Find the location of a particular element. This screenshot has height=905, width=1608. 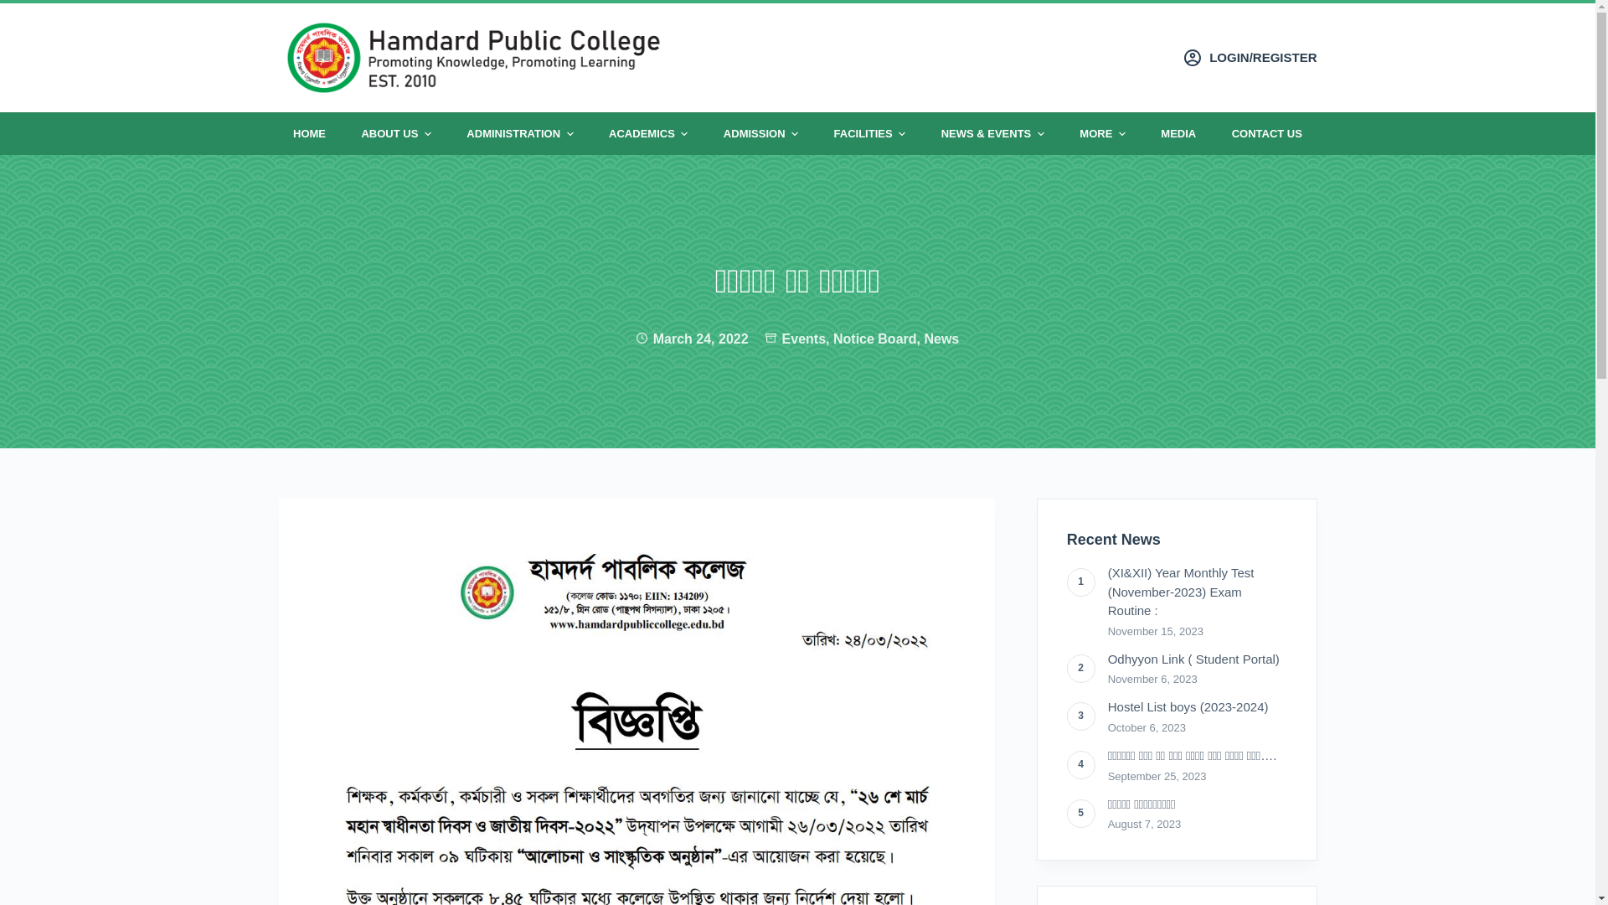

Events is located at coordinates (804, 339).